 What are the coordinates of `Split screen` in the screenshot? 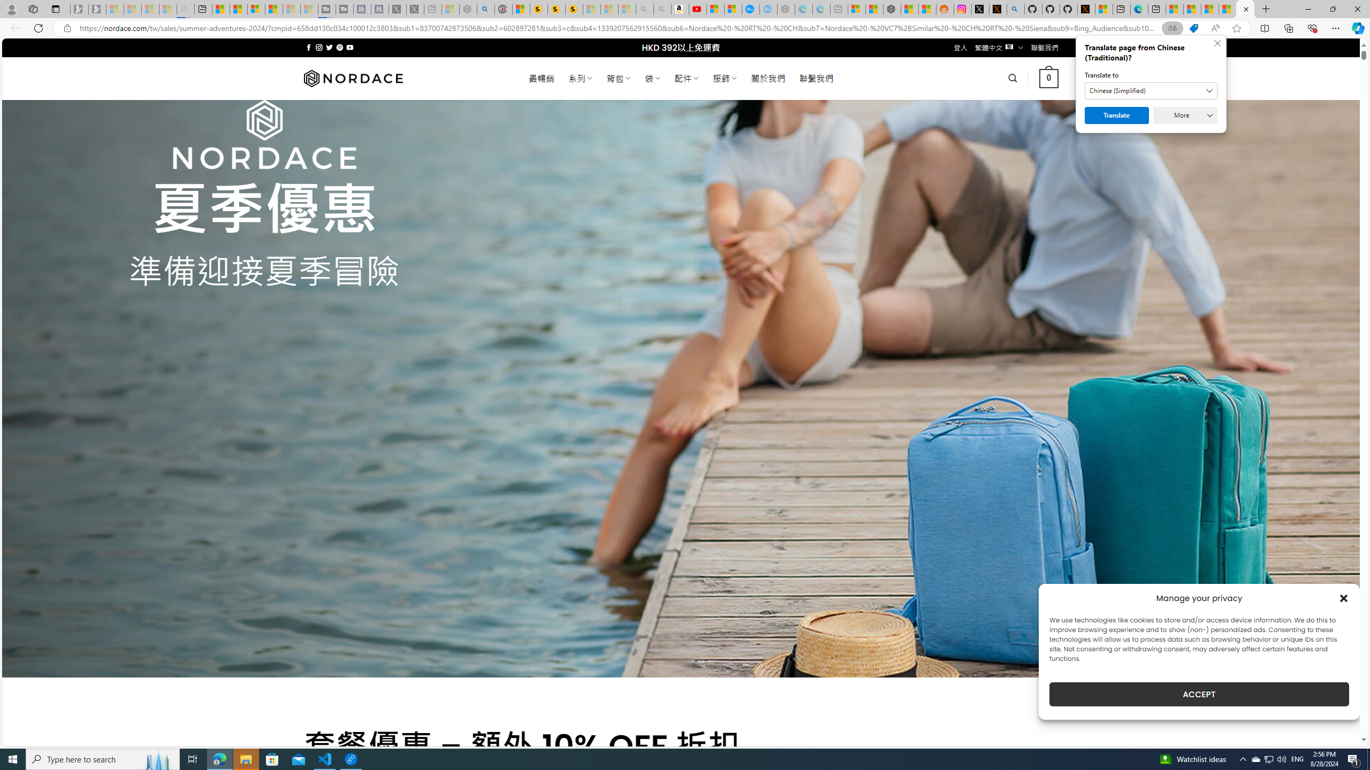 It's located at (1265, 28).